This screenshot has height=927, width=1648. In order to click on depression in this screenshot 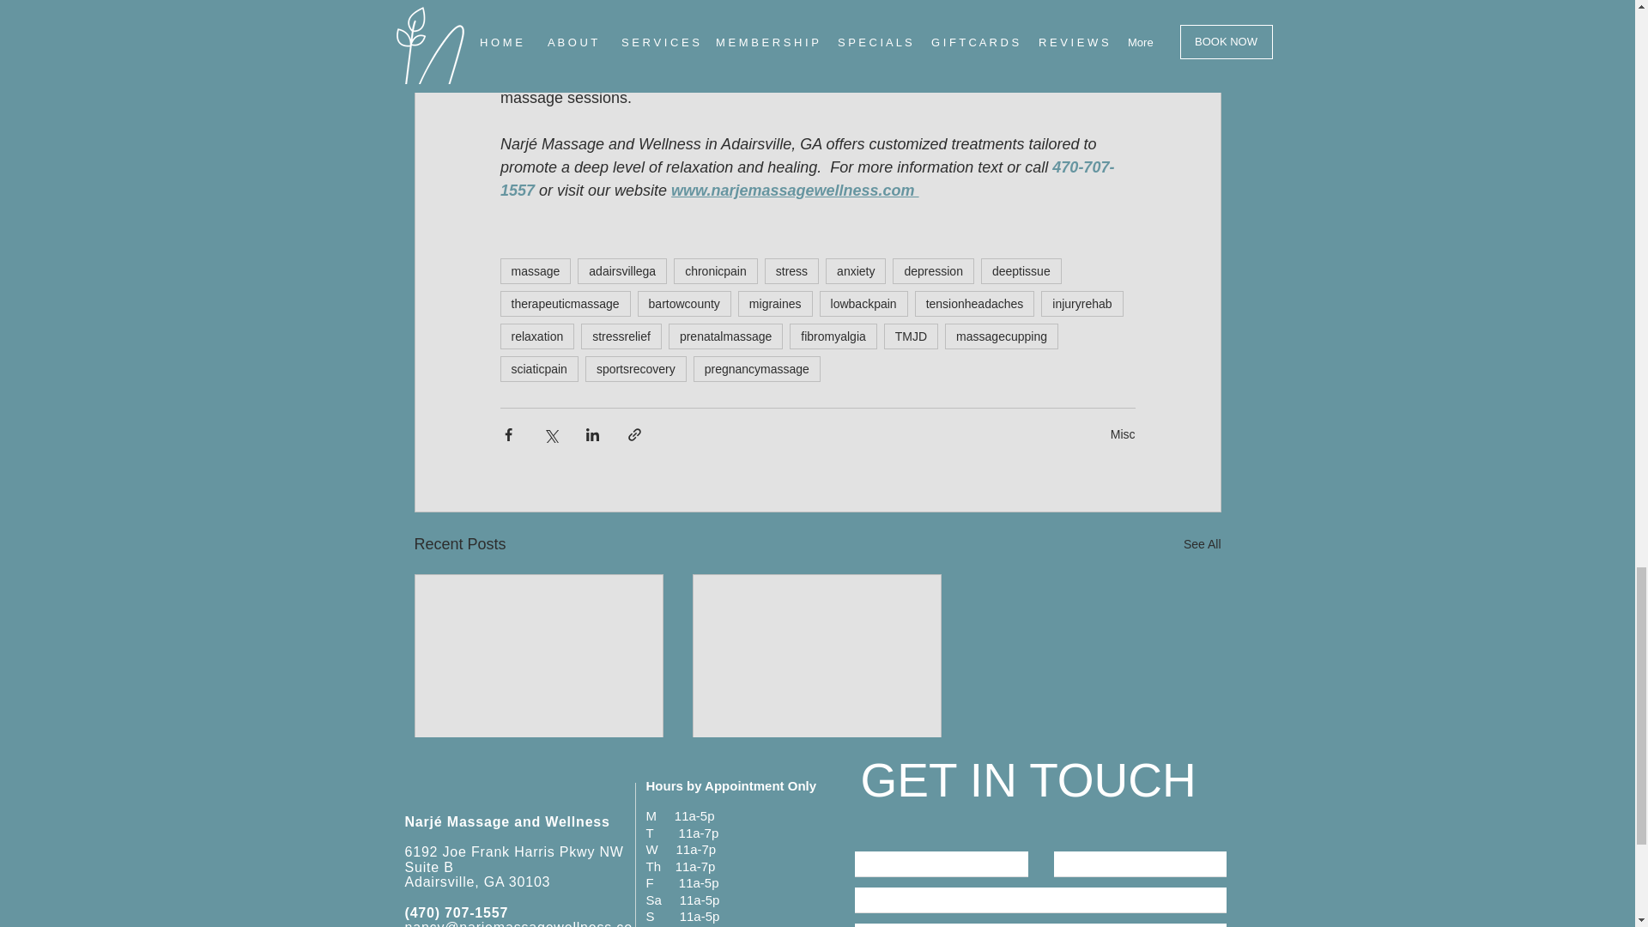, I will do `click(933, 271)`.